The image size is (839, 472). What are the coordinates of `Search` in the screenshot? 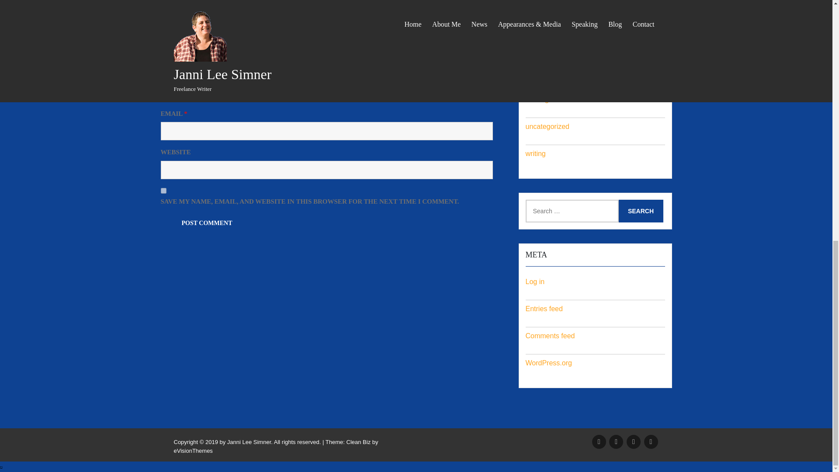 It's located at (641, 211).